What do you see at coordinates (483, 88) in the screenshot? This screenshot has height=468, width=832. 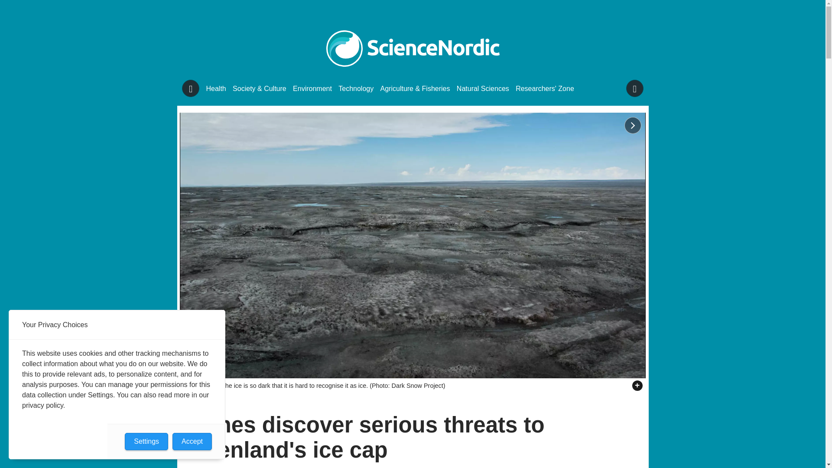 I see `Natural Sciences` at bounding box center [483, 88].